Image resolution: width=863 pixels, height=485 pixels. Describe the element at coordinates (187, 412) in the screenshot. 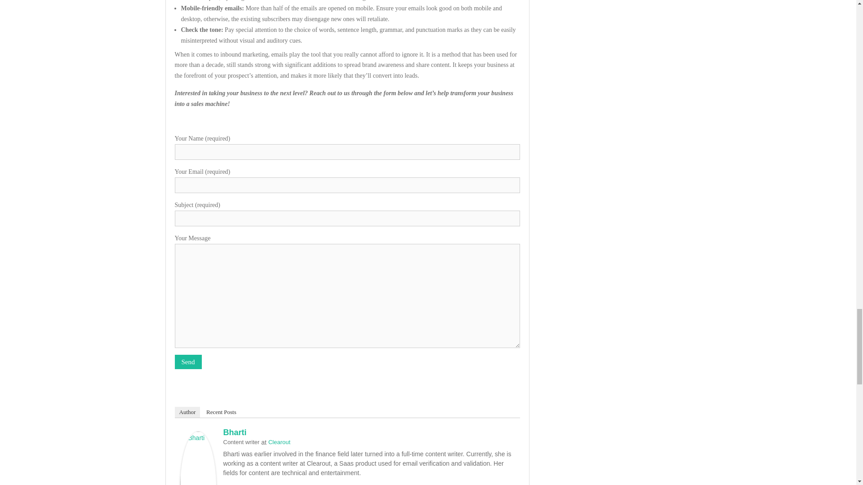

I see `Author` at that location.